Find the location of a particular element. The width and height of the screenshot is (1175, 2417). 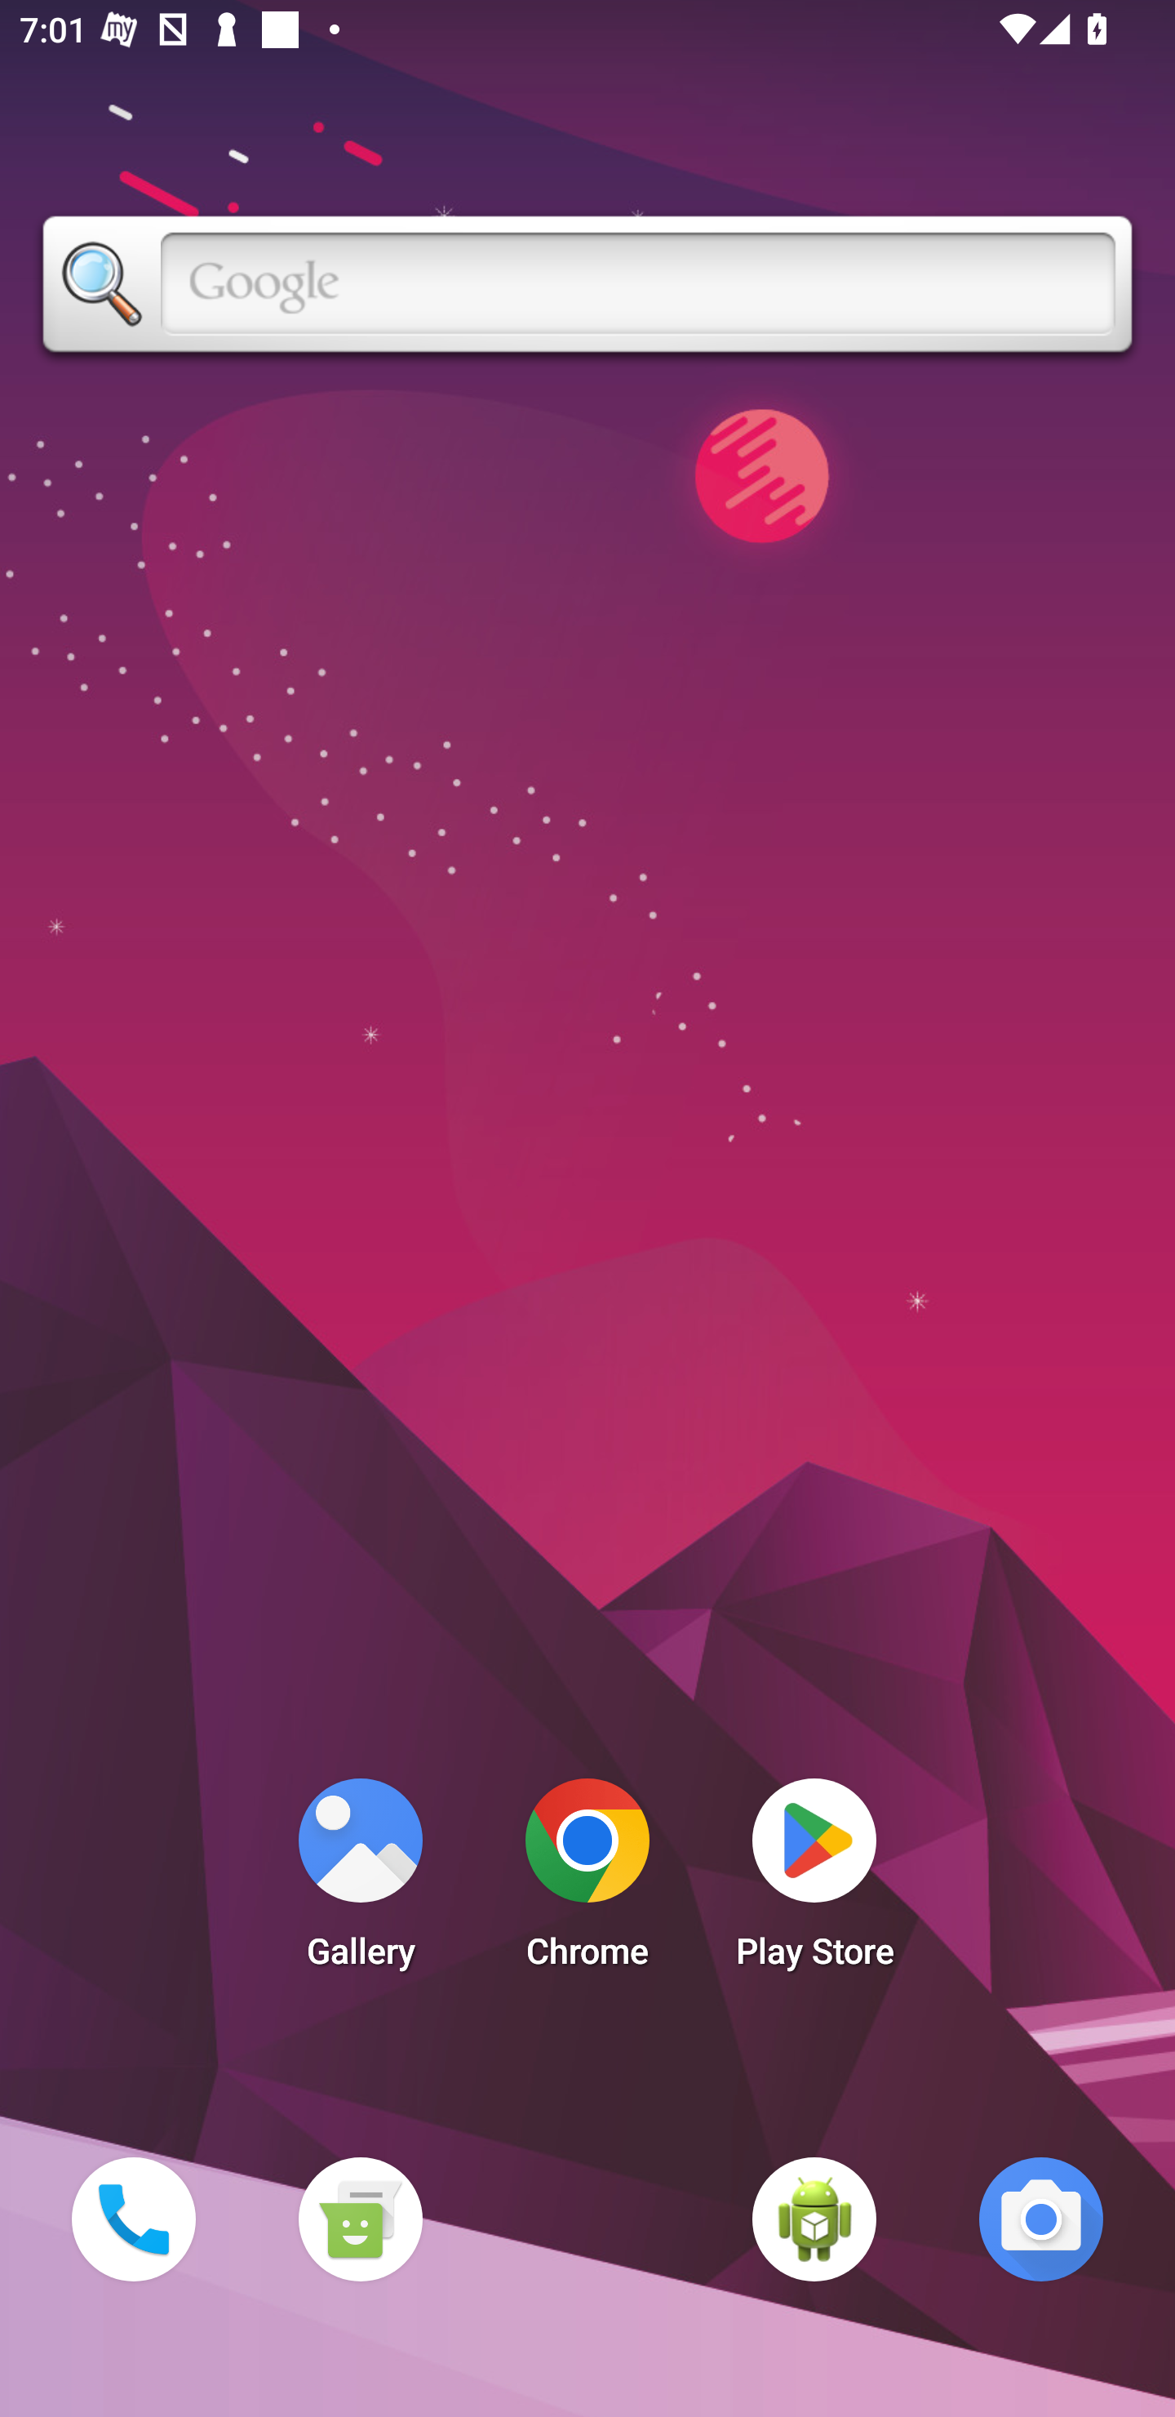

Camera is located at coordinates (1041, 2219).